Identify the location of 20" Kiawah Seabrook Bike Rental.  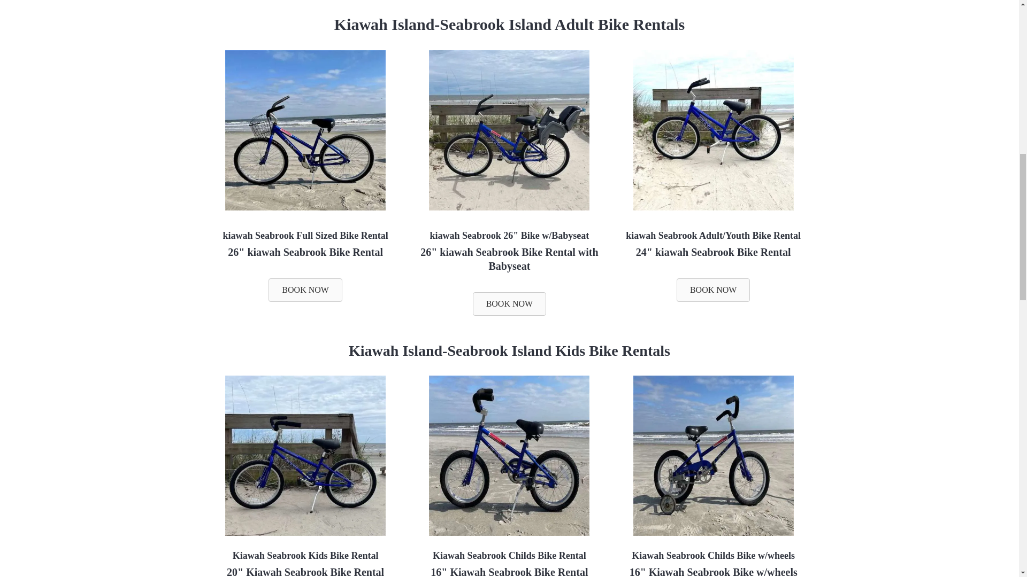
(305, 572).